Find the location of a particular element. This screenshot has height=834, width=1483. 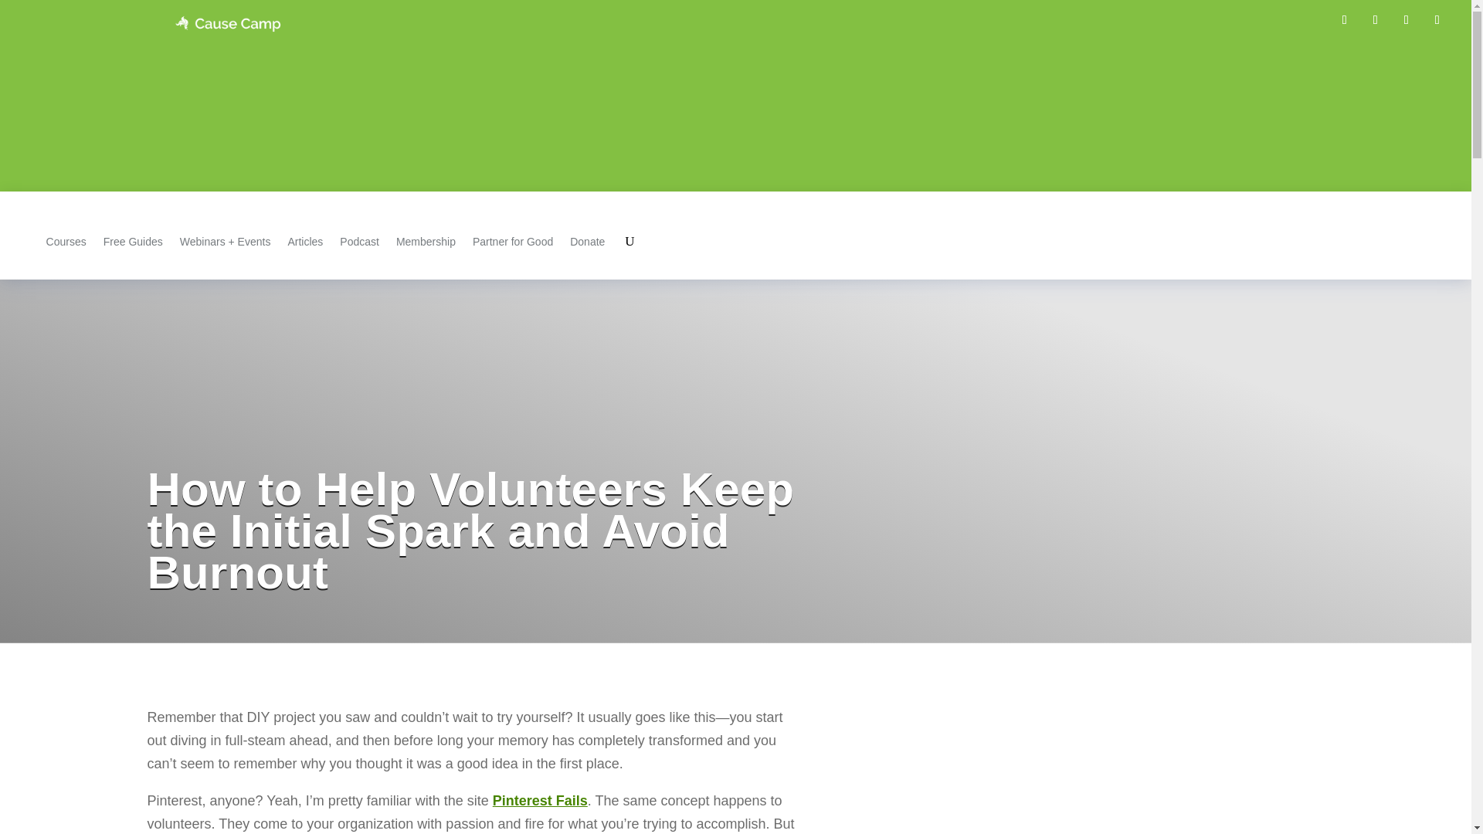

Follow on X is located at coordinates (1375, 20).